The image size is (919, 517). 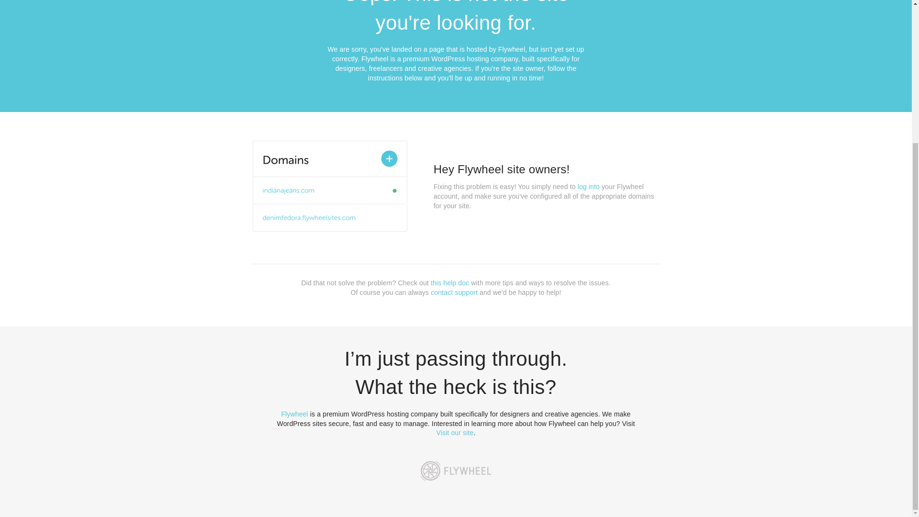 What do you see at coordinates (455, 433) in the screenshot?
I see `Visit our site` at bounding box center [455, 433].